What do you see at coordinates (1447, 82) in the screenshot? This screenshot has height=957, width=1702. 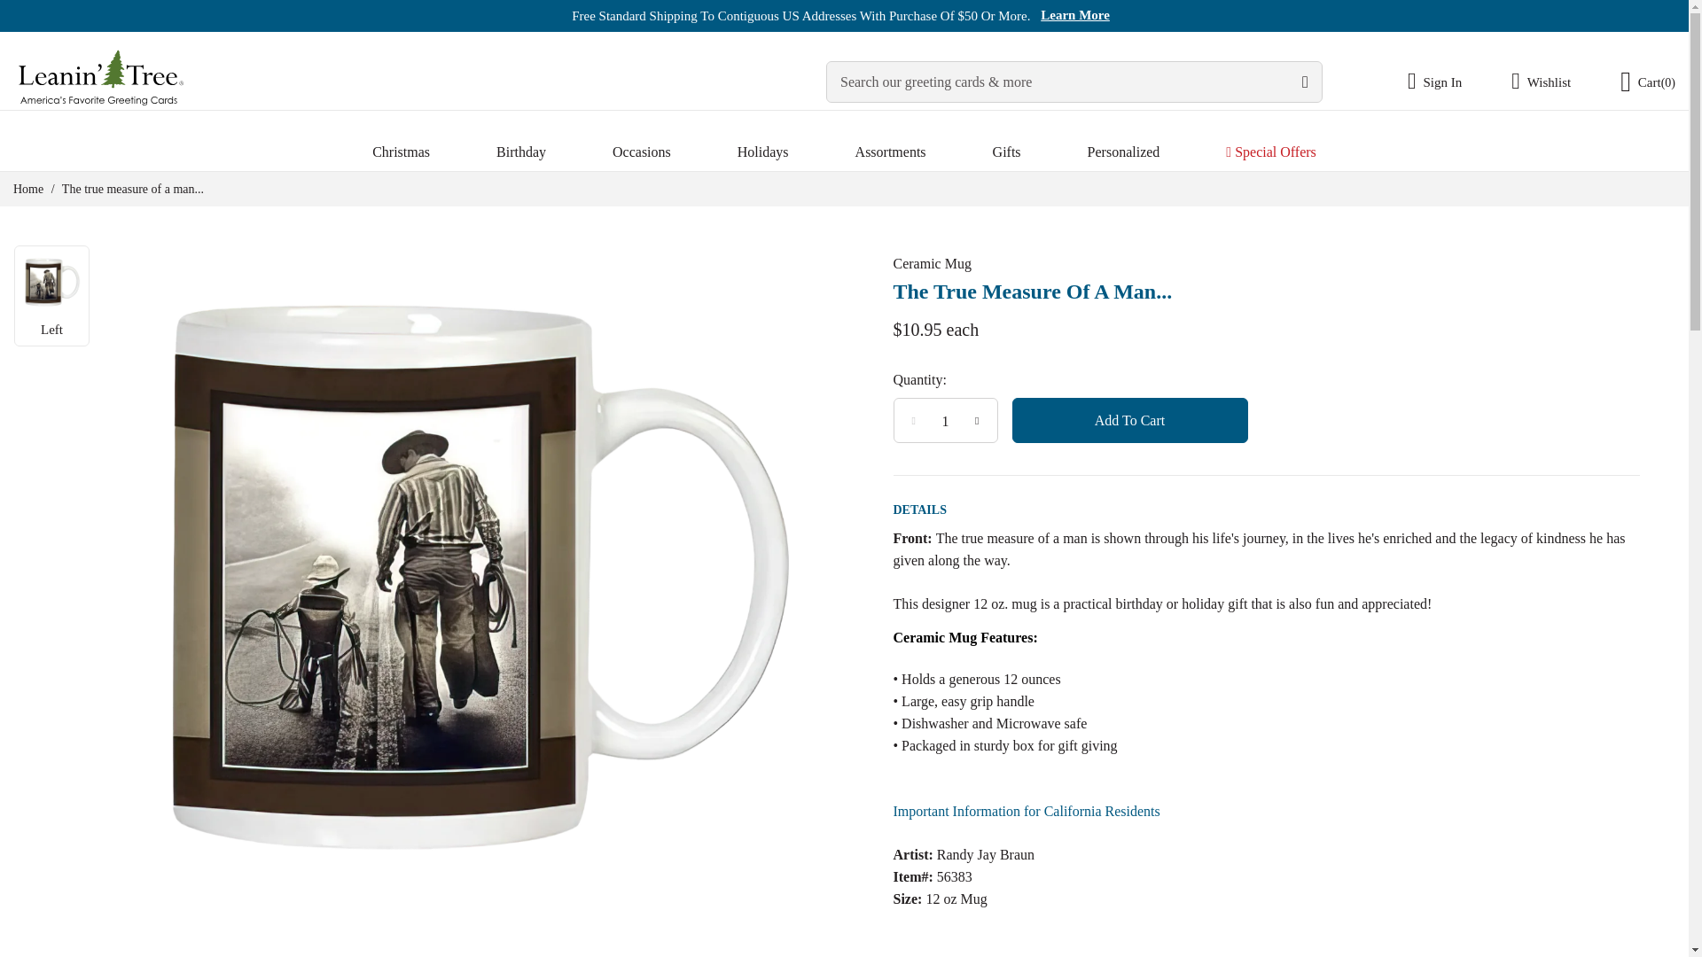 I see `Sign In` at bounding box center [1447, 82].